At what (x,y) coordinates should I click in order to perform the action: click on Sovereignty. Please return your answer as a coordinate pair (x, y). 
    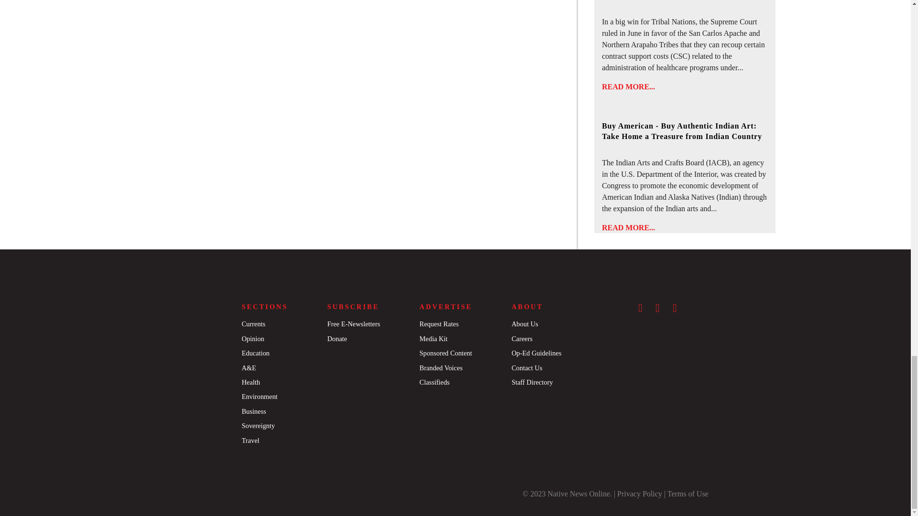
    Looking at the image, I should click on (258, 425).